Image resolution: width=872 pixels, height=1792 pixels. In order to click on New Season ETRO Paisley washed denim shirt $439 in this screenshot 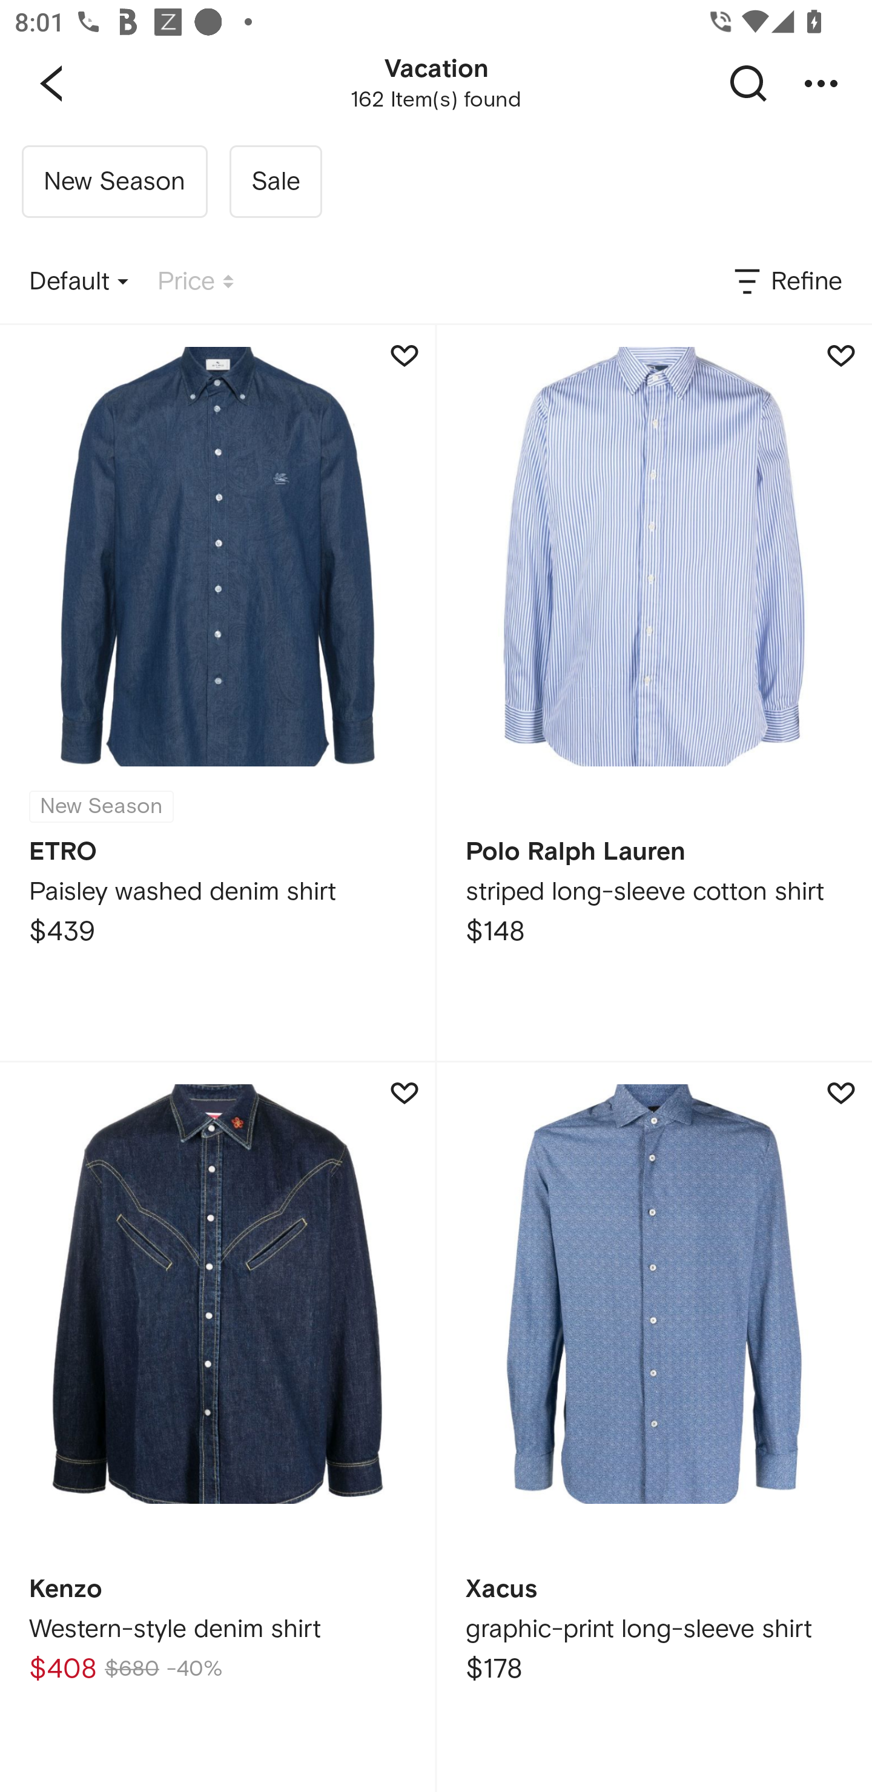, I will do `click(217, 693)`.